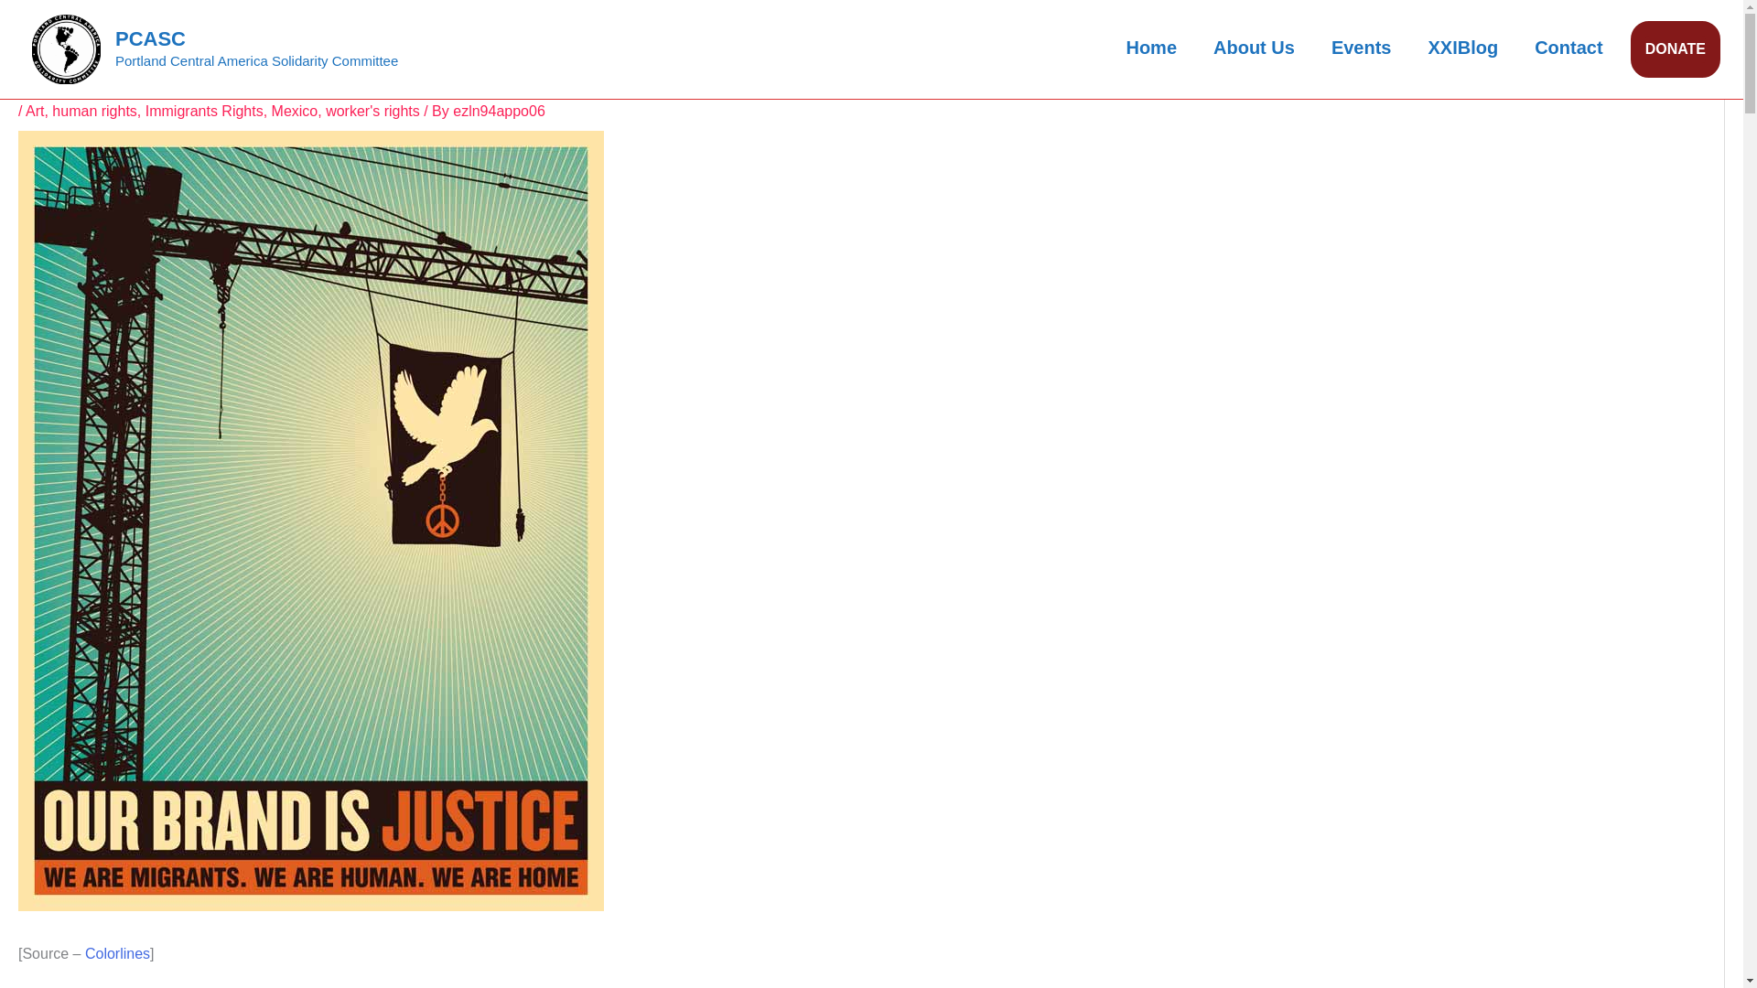  I want to click on Colorlines, so click(117, 953).